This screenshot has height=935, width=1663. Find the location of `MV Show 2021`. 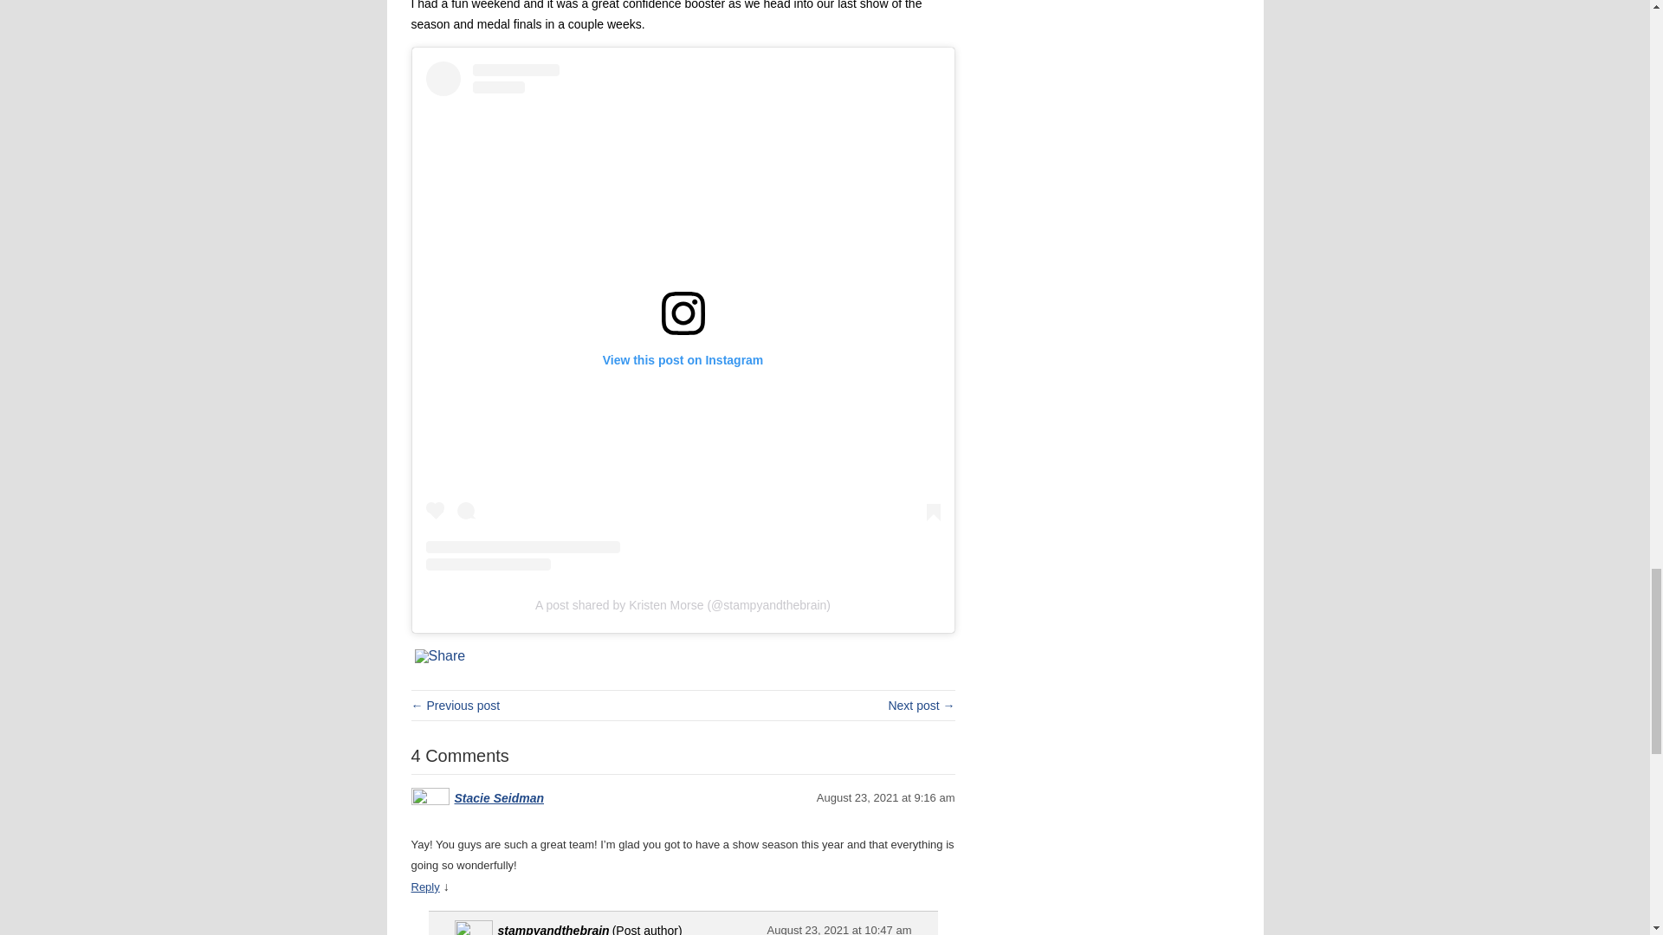

MV Show 2021 is located at coordinates (456, 705).